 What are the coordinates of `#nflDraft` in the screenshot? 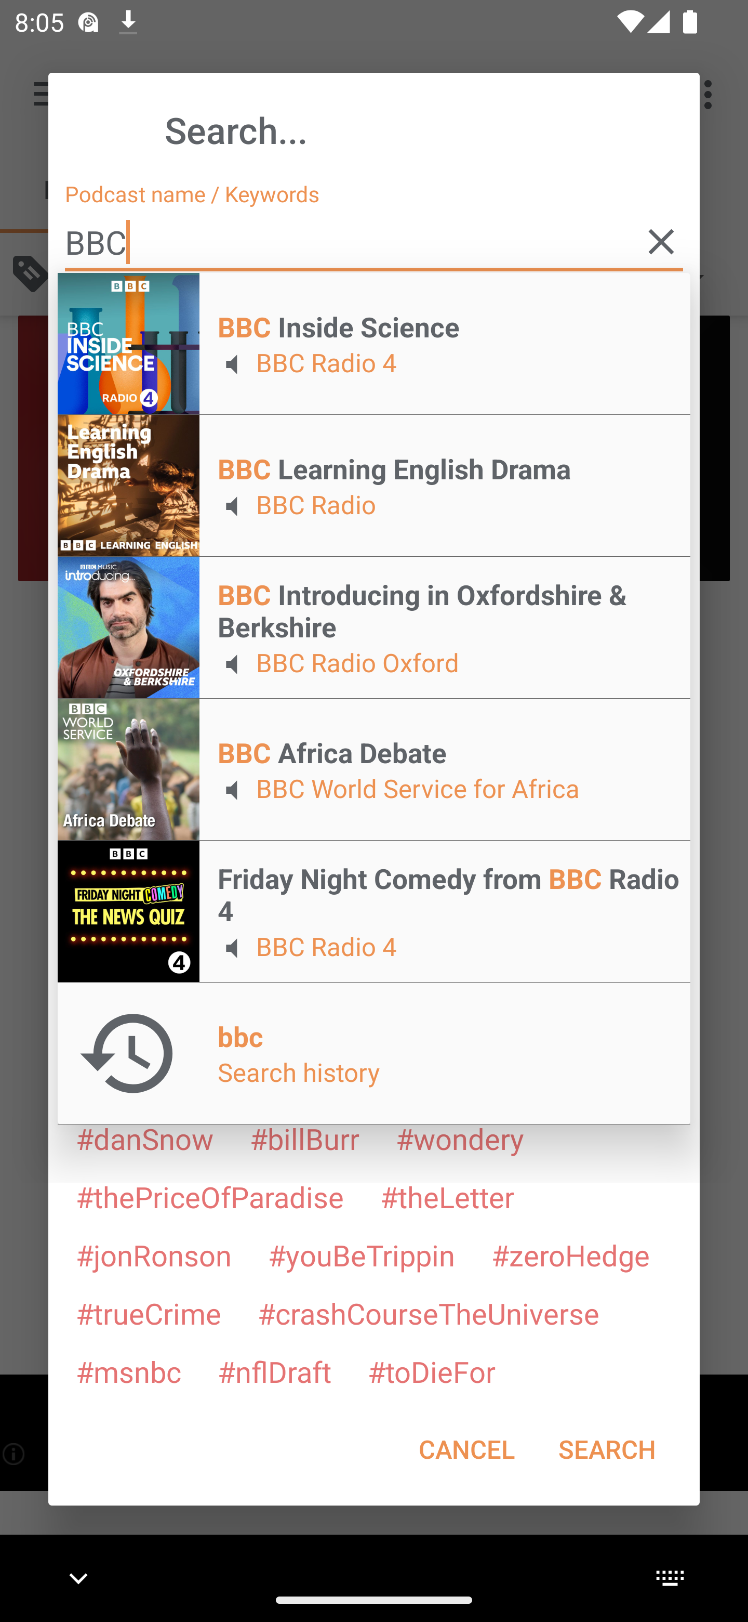 It's located at (274, 1371).